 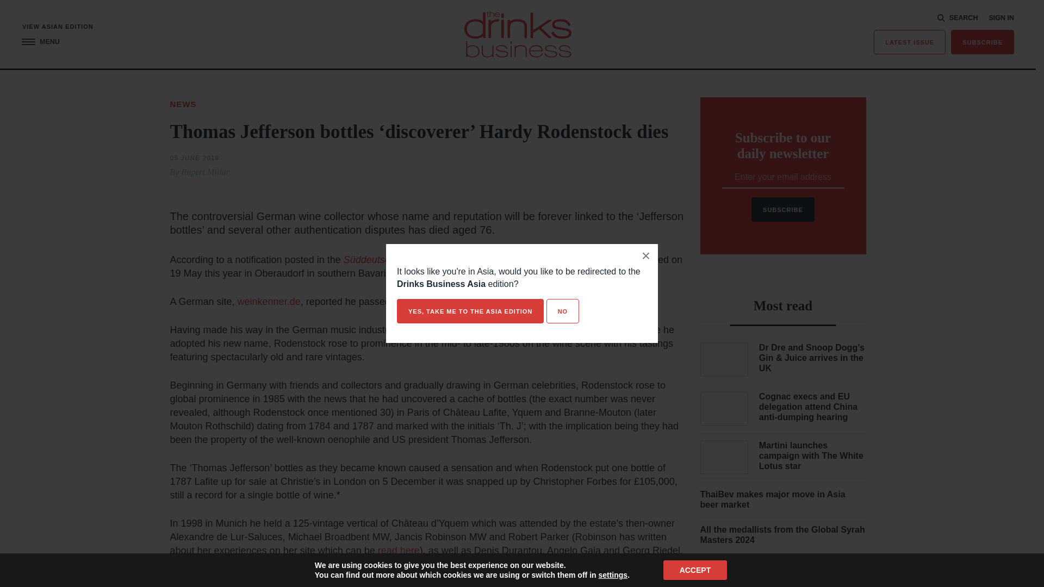 What do you see at coordinates (518, 34) in the screenshot?
I see `The Drinks Business` at bounding box center [518, 34].